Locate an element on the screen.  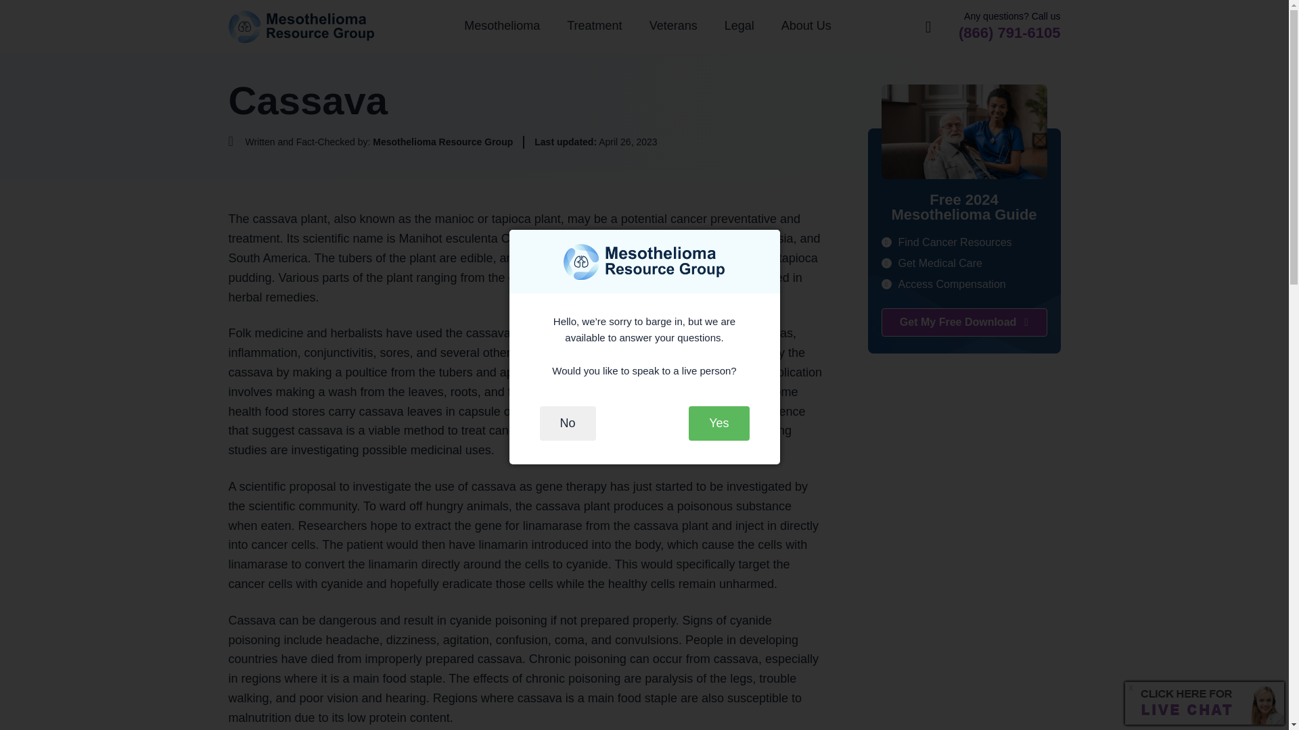
Veterans is located at coordinates (673, 26).